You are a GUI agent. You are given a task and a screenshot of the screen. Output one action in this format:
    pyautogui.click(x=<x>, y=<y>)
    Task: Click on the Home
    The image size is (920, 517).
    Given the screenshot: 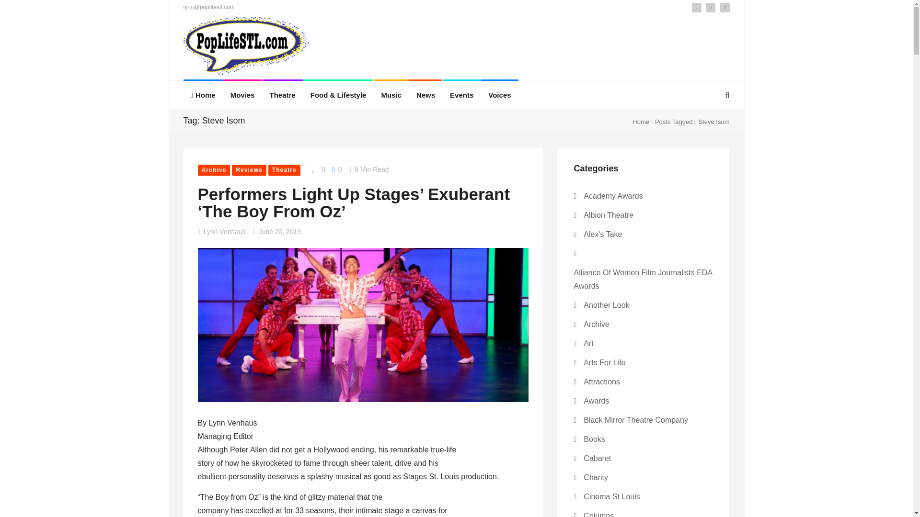 What is the action you would take?
    pyautogui.click(x=641, y=122)
    